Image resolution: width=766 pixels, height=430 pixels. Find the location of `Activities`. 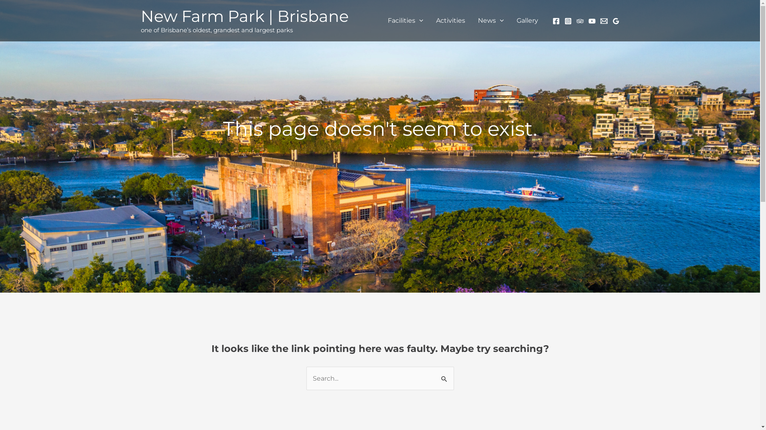

Activities is located at coordinates (451, 21).